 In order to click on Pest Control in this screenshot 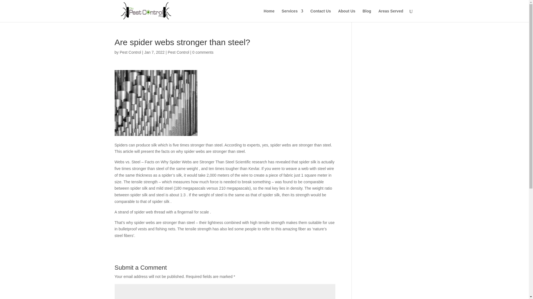, I will do `click(130, 52)`.